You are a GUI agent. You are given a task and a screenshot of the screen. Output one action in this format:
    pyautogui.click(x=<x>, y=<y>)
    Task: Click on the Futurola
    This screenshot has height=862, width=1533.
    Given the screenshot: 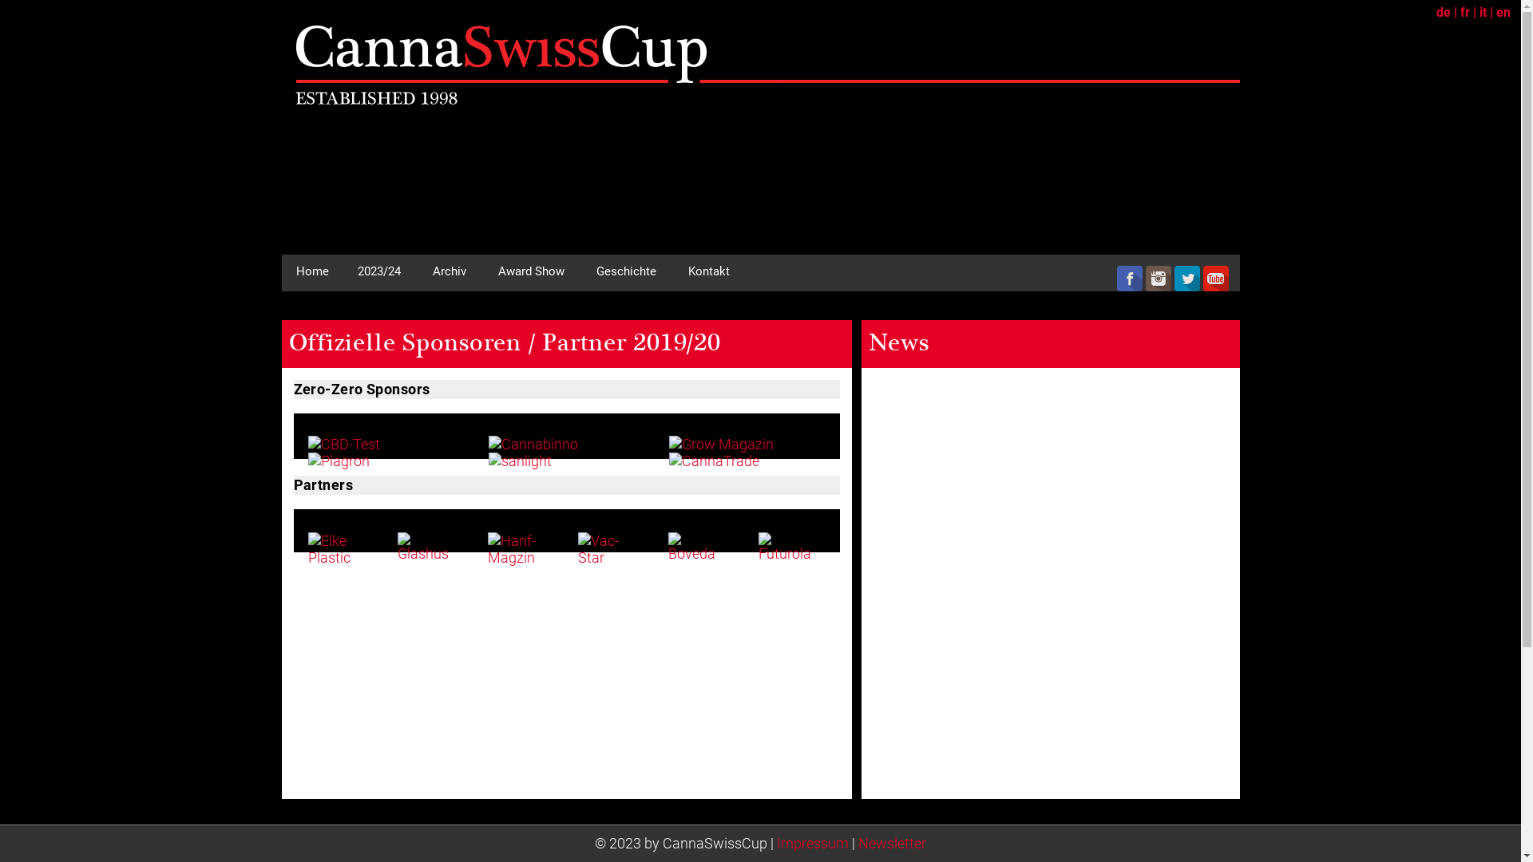 What is the action you would take?
    pyautogui.click(x=787, y=548)
    